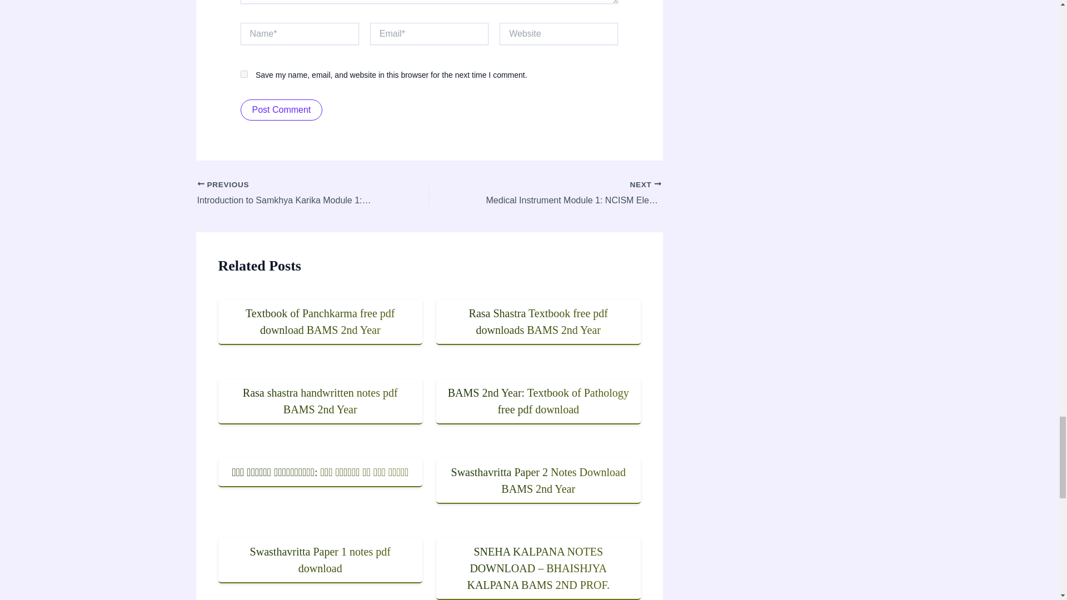  Describe the element at coordinates (281, 110) in the screenshot. I see `Post Comment` at that location.